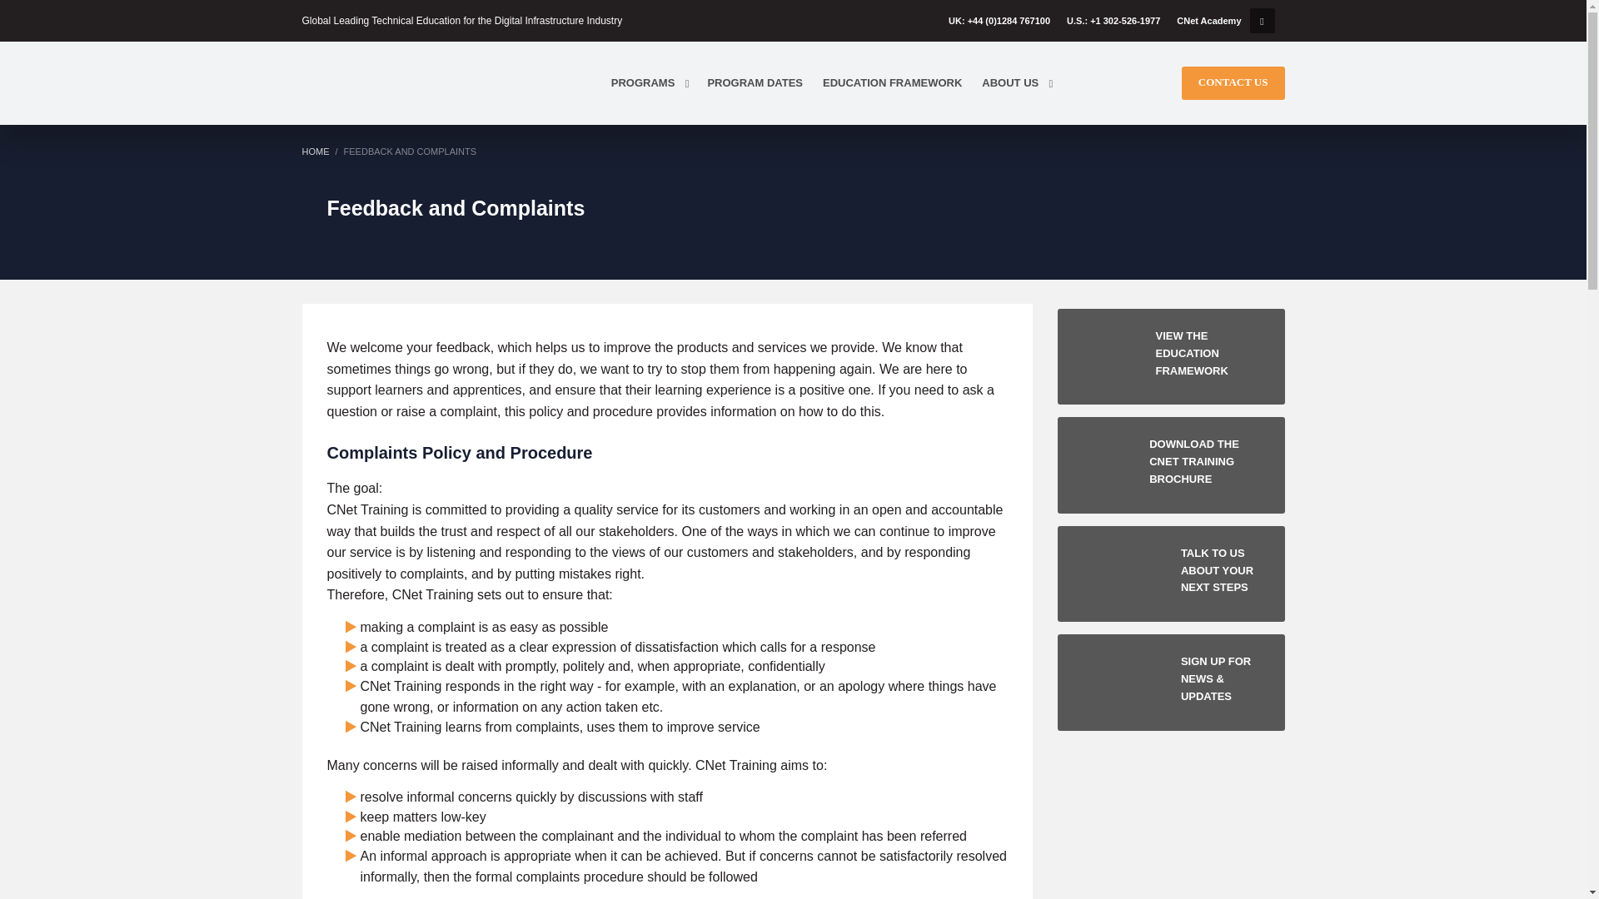 The image size is (1599, 899). I want to click on Subscribe, so click(1171, 682).